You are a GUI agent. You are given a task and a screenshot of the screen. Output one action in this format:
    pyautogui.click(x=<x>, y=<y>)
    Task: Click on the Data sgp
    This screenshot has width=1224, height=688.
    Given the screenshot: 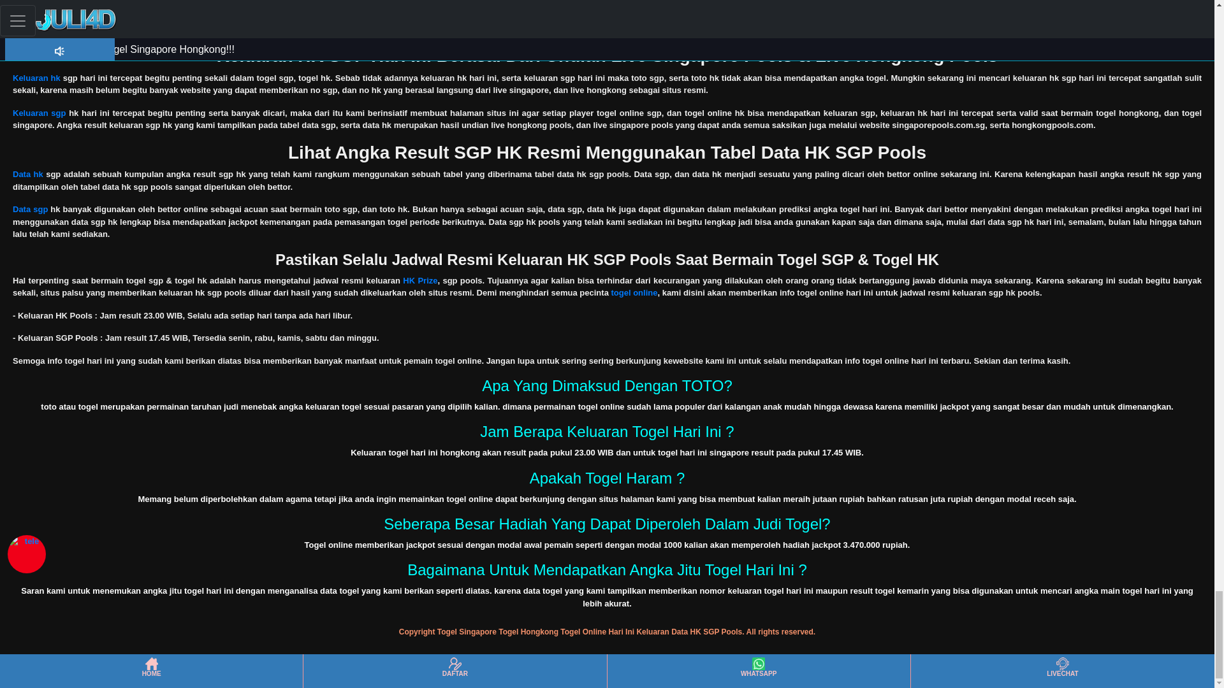 What is the action you would take?
    pyautogui.click(x=29, y=209)
    